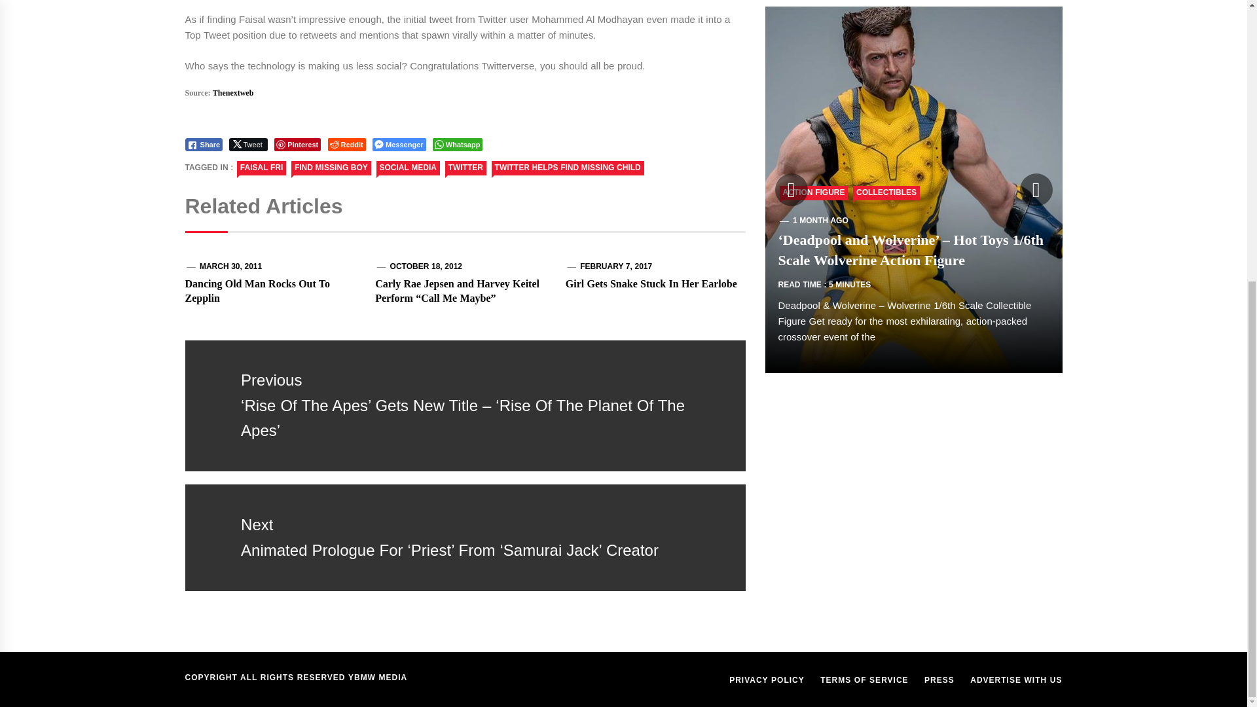 The height and width of the screenshot is (707, 1257). What do you see at coordinates (399, 144) in the screenshot?
I see `Messenger` at bounding box center [399, 144].